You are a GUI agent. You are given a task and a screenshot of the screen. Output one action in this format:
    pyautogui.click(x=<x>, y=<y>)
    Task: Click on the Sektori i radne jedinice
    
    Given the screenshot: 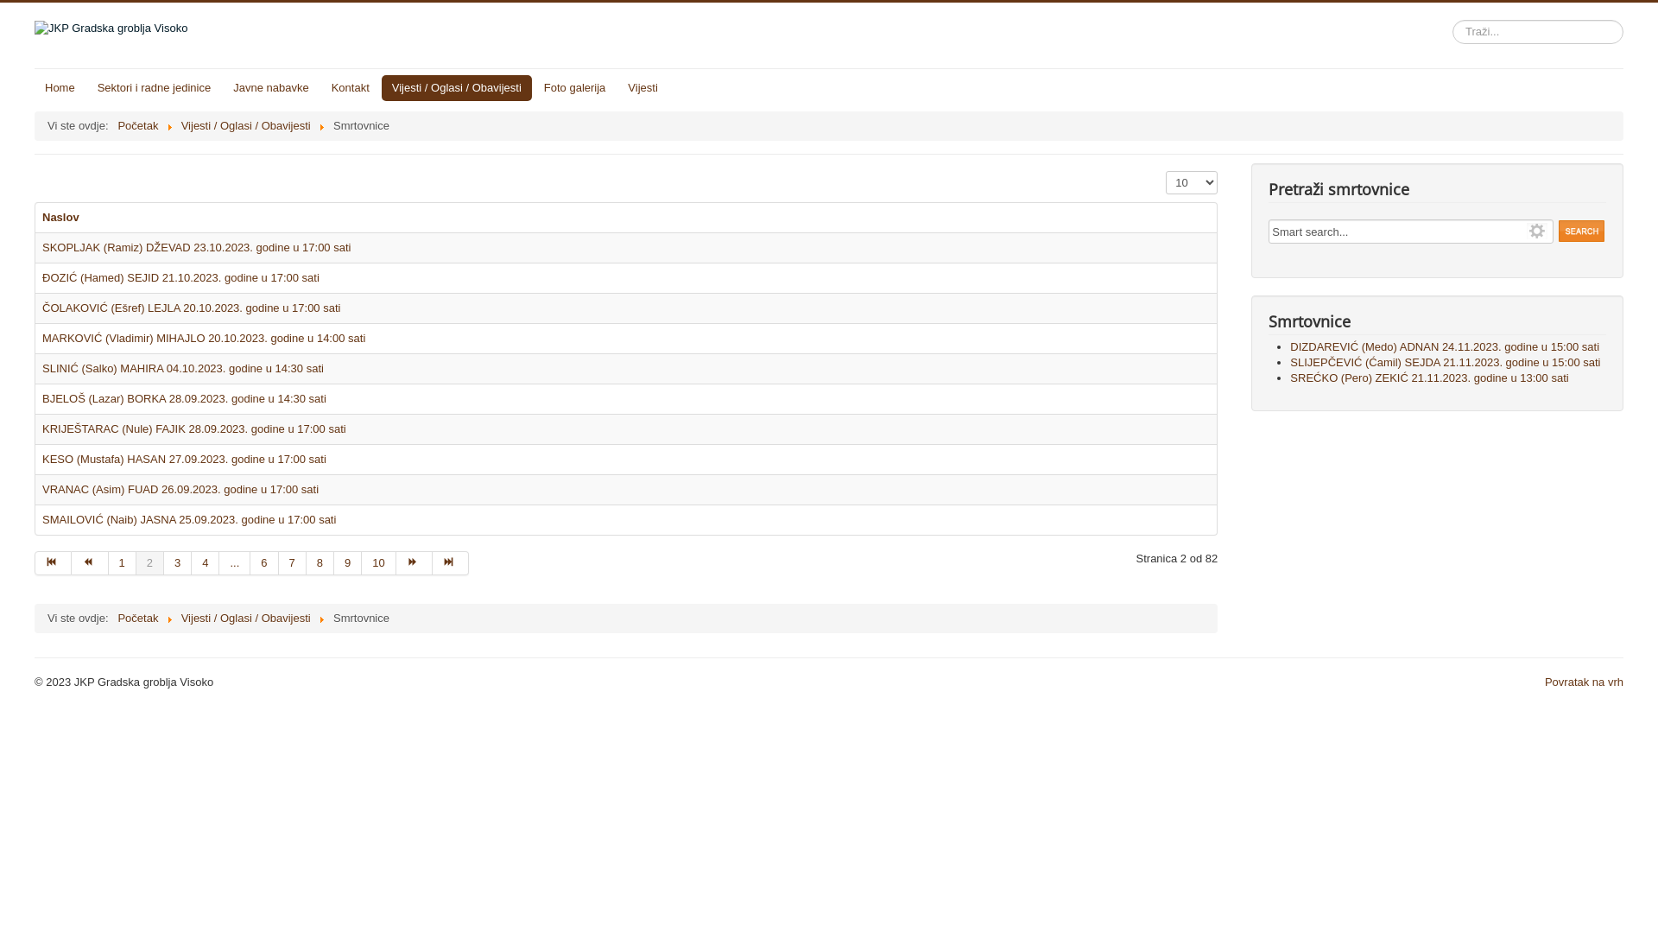 What is the action you would take?
    pyautogui.click(x=155, y=88)
    